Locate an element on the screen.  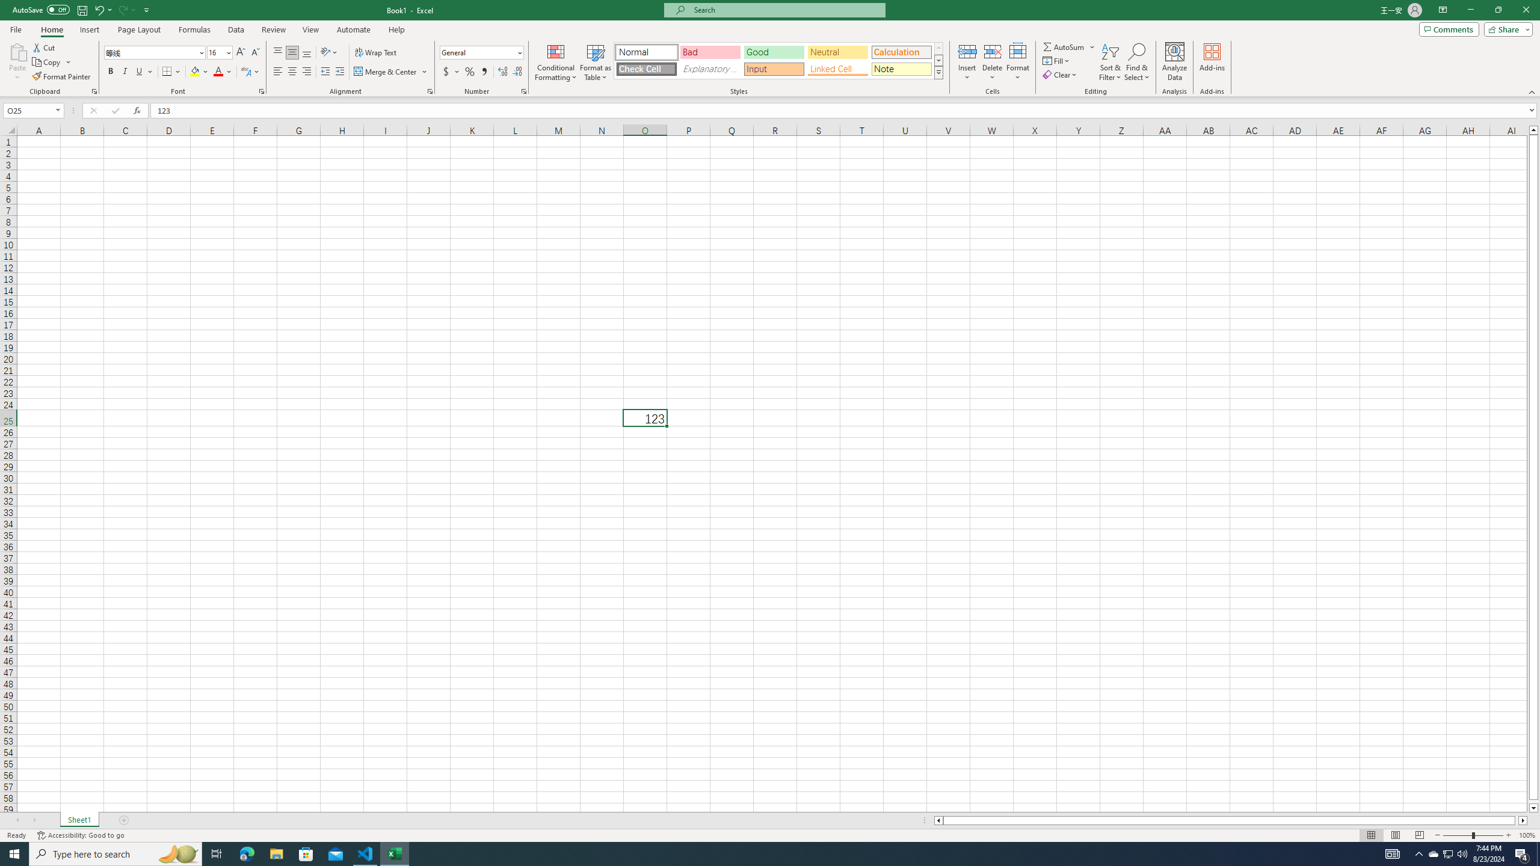
Decrease Decimal is located at coordinates (517, 72).